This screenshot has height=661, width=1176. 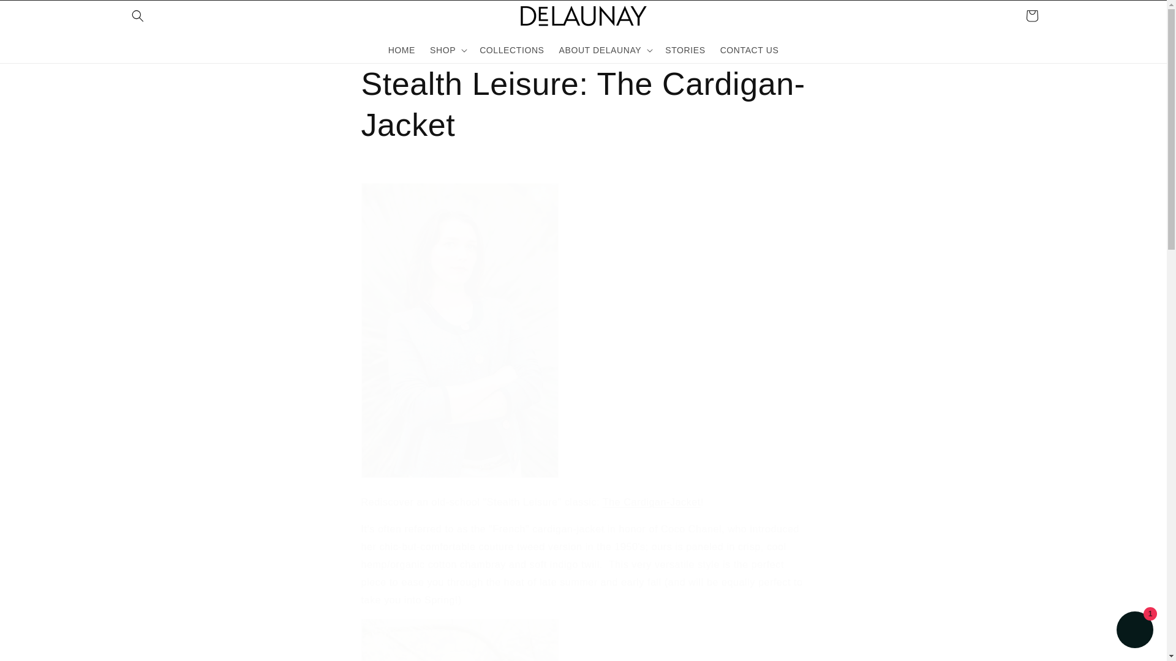 I want to click on HOME, so click(x=402, y=49).